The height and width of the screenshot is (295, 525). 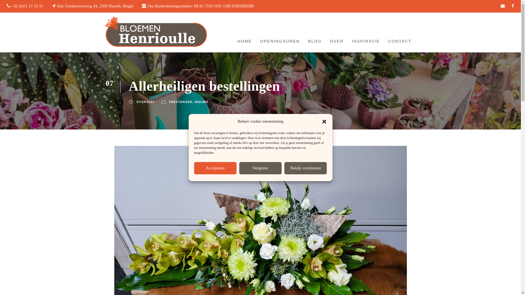 What do you see at coordinates (400, 42) in the screenshot?
I see `CONTACT` at bounding box center [400, 42].